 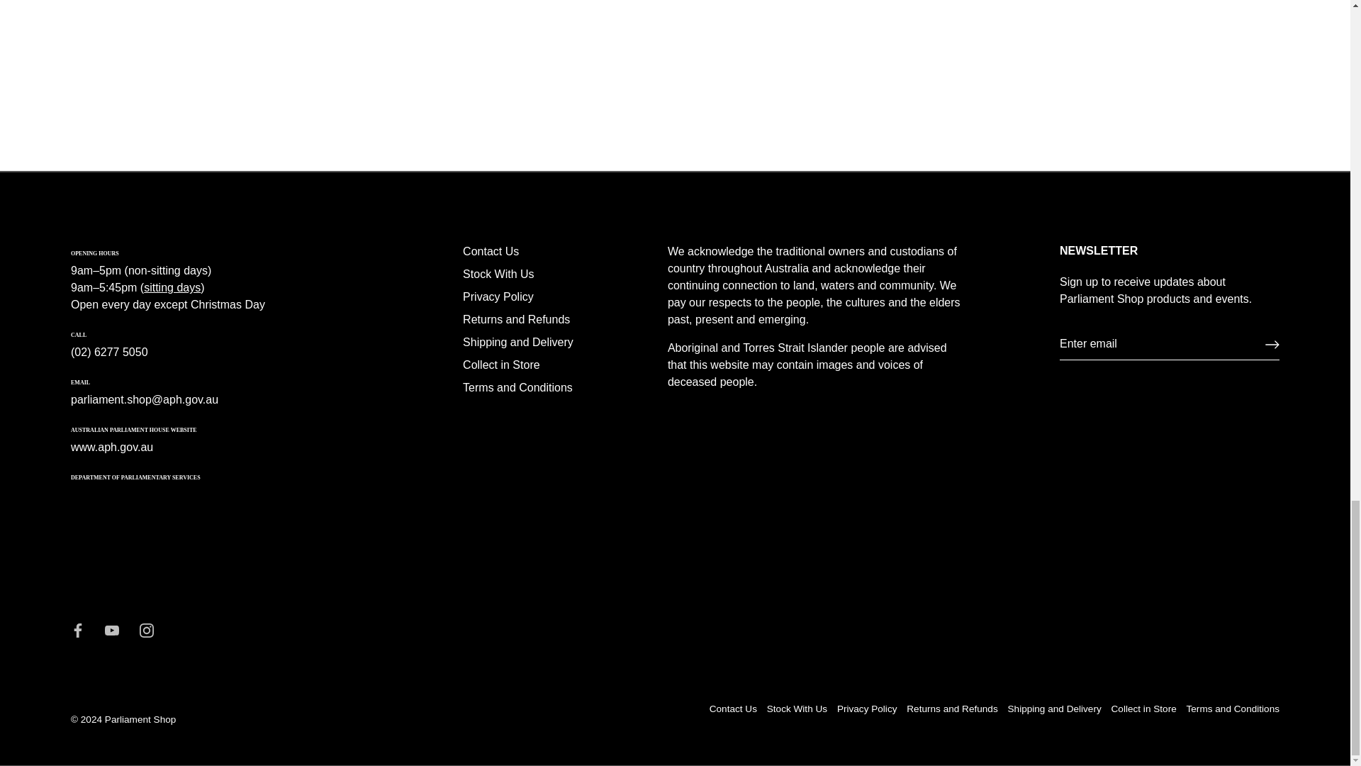 I want to click on Instagram, so click(x=146, y=630).